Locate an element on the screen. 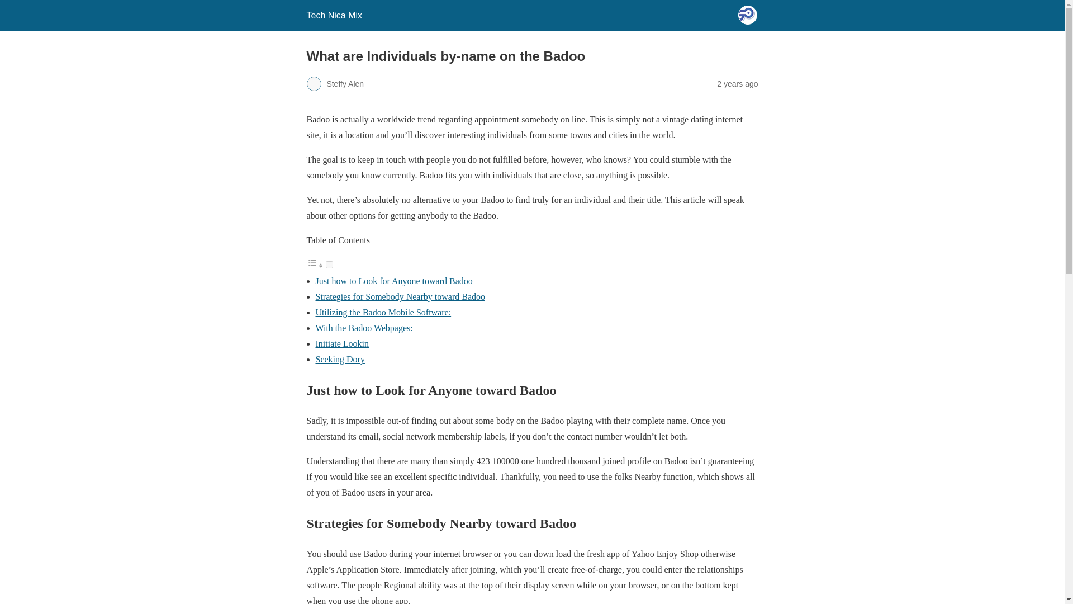 Image resolution: width=1073 pixels, height=604 pixels. With the Badoo Webpages: is located at coordinates (363, 328).